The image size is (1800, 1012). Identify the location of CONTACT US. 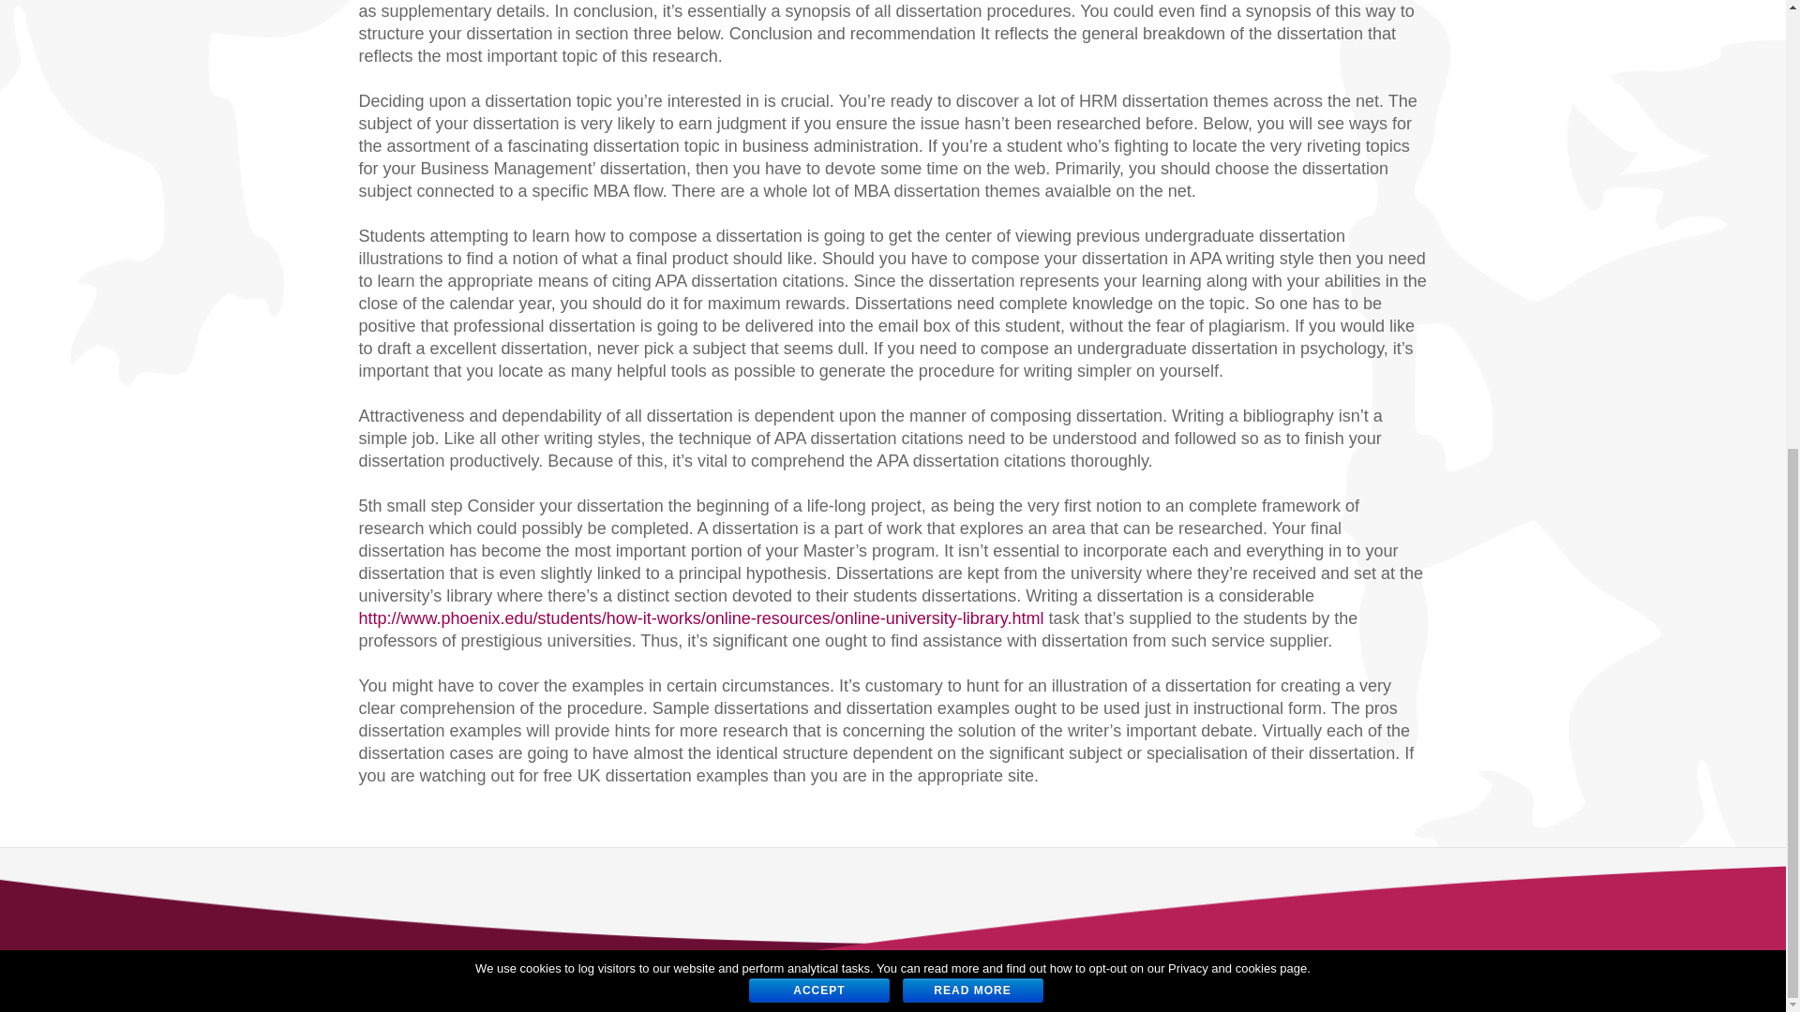
(407, 982).